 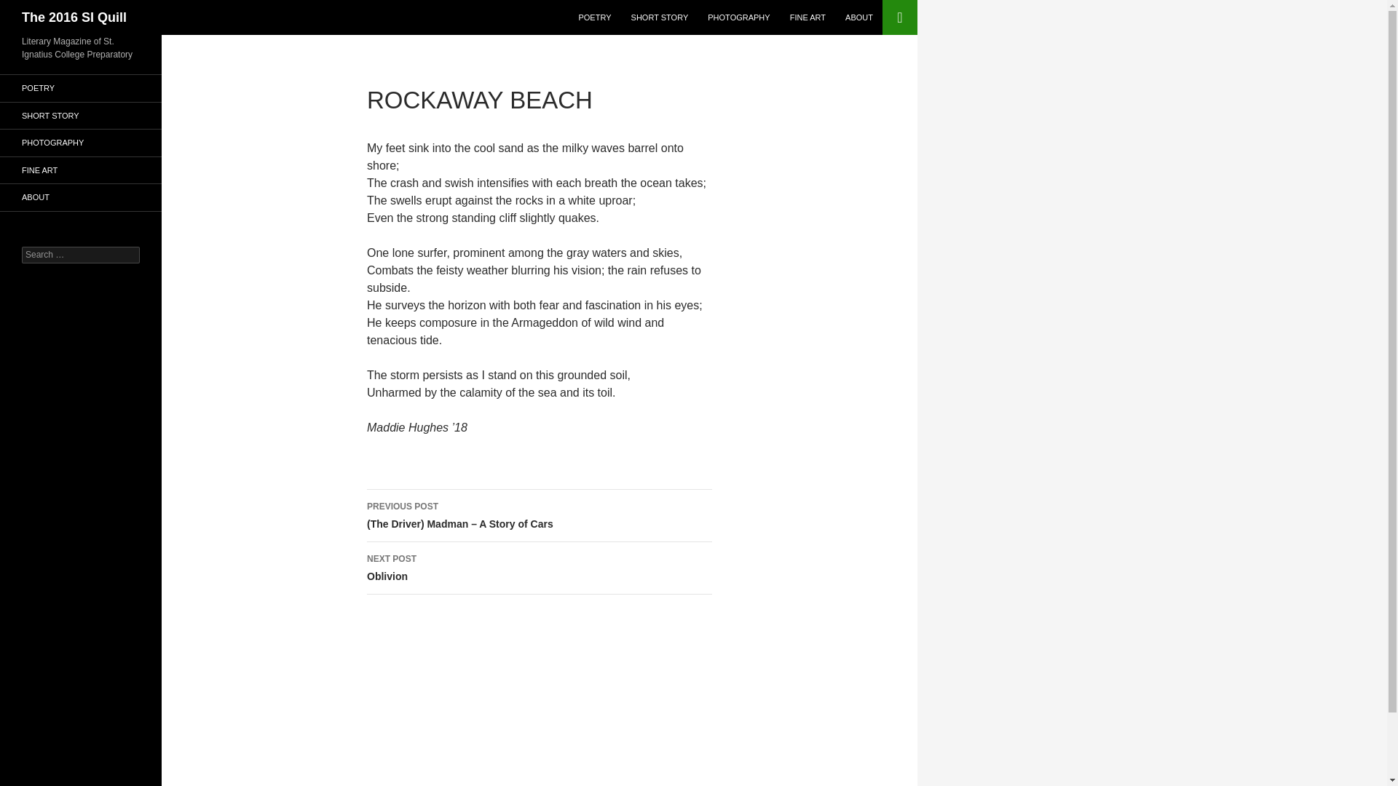 What do you see at coordinates (660, 17) in the screenshot?
I see `ABOUT` at bounding box center [660, 17].